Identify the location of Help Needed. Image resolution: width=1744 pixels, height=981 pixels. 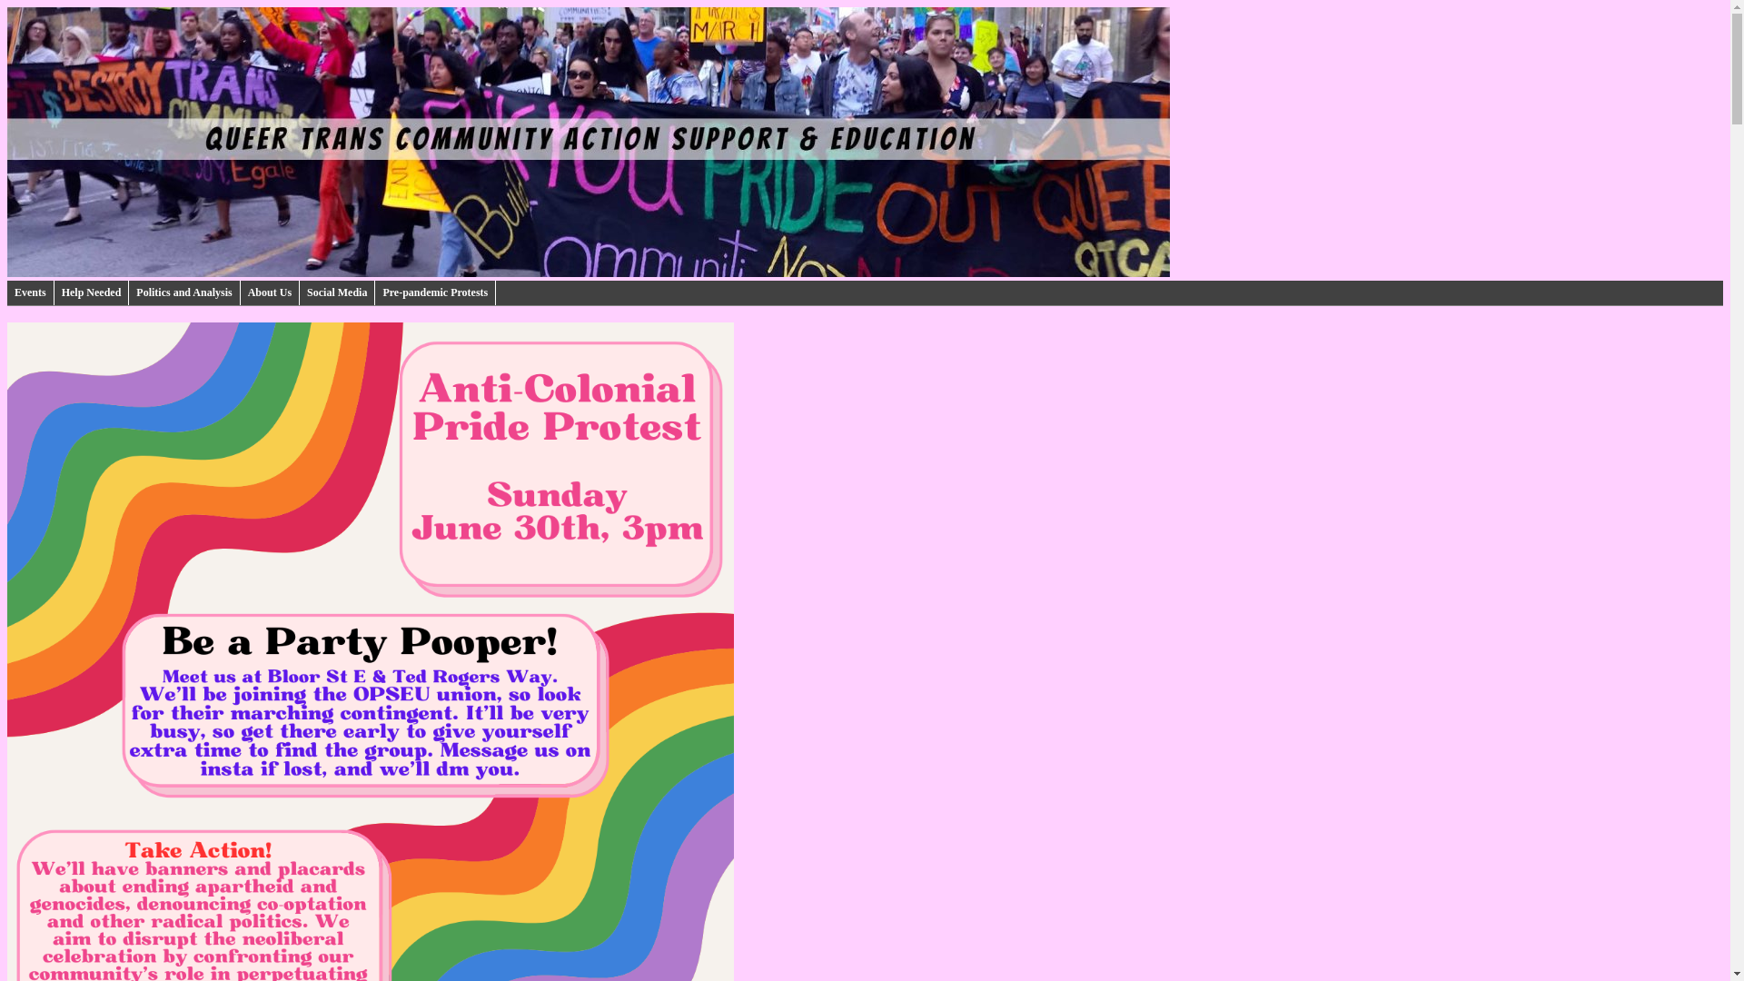
(91, 292).